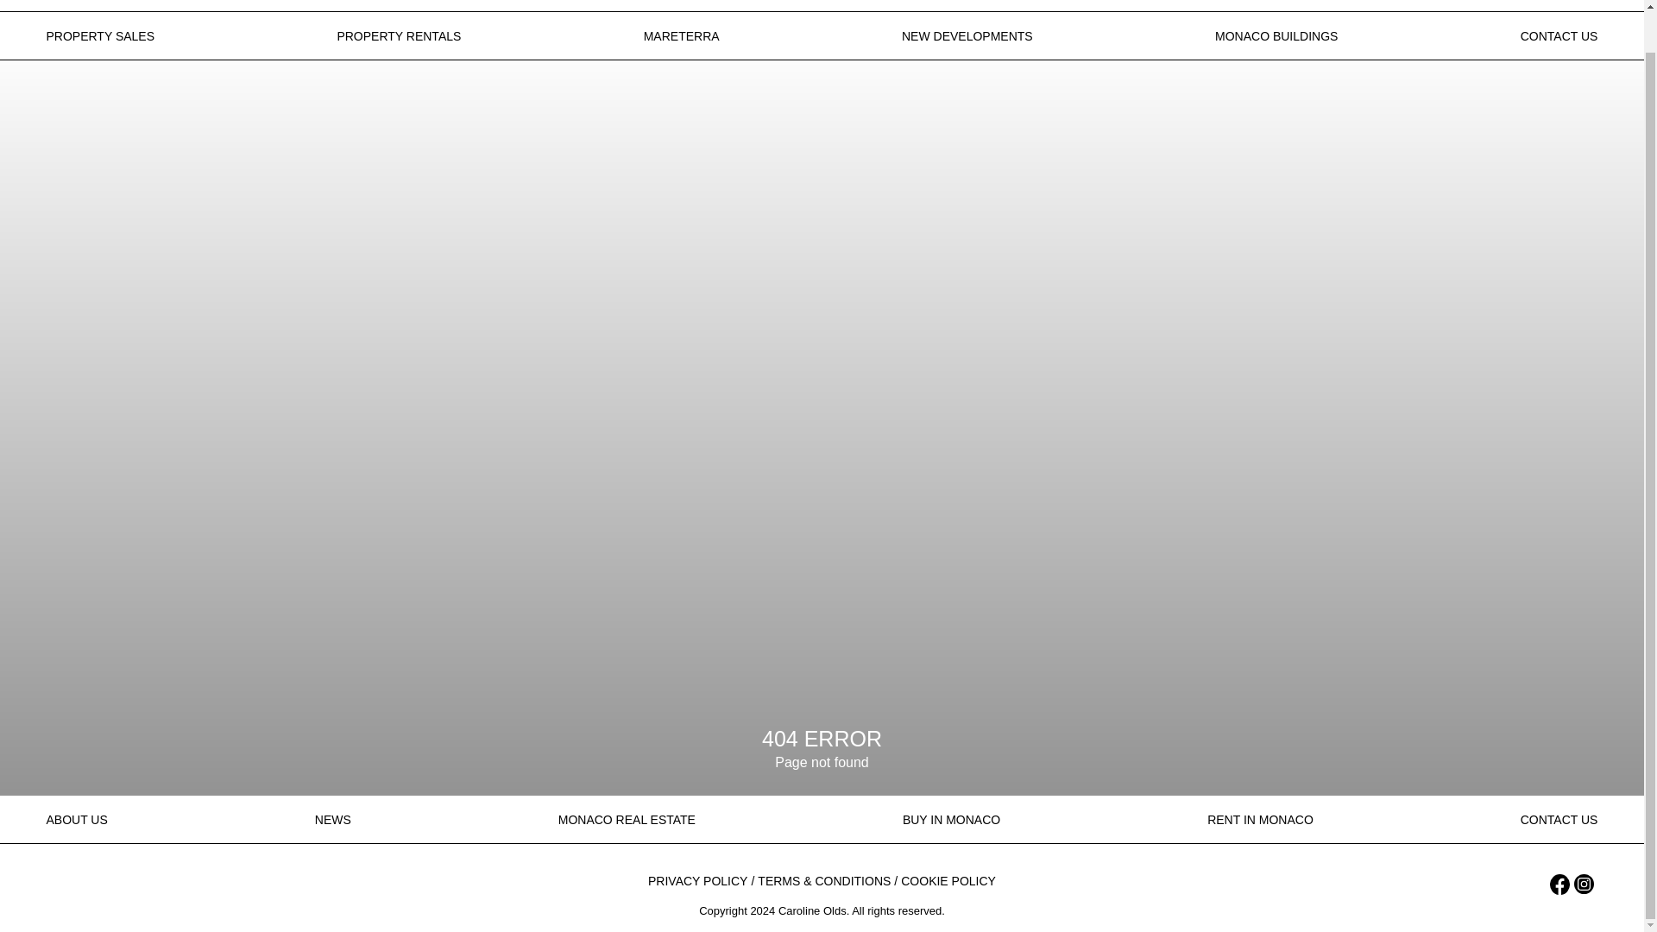  Describe the element at coordinates (967, 36) in the screenshot. I see `NEW DEVELOPMENTS` at that location.